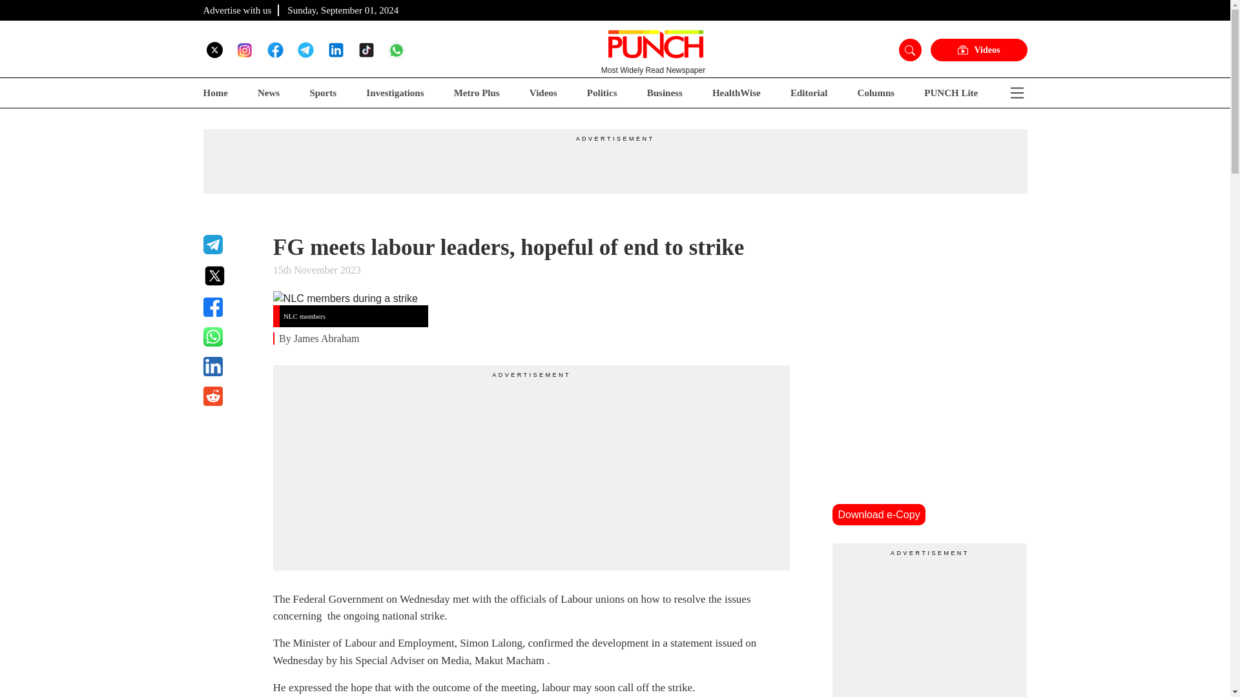 This screenshot has width=1240, height=697. What do you see at coordinates (244, 50) in the screenshot?
I see `Follow Us on Instagram` at bounding box center [244, 50].